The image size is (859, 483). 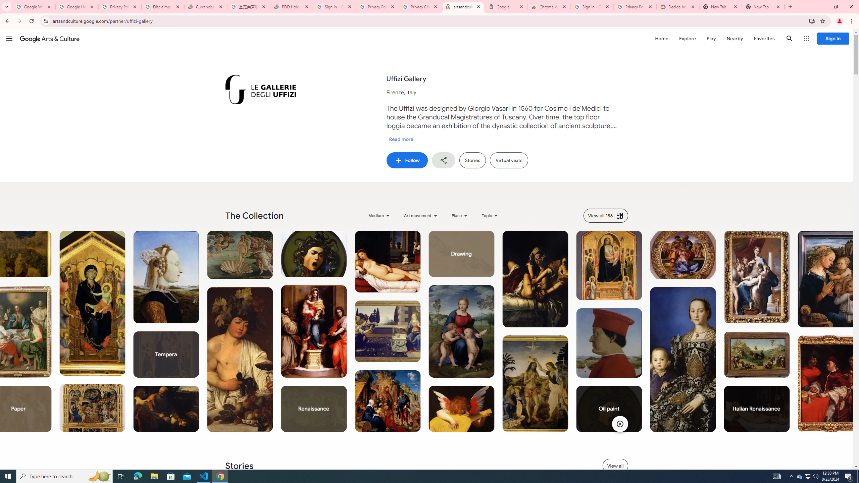 I want to click on Home, so click(x=661, y=38).